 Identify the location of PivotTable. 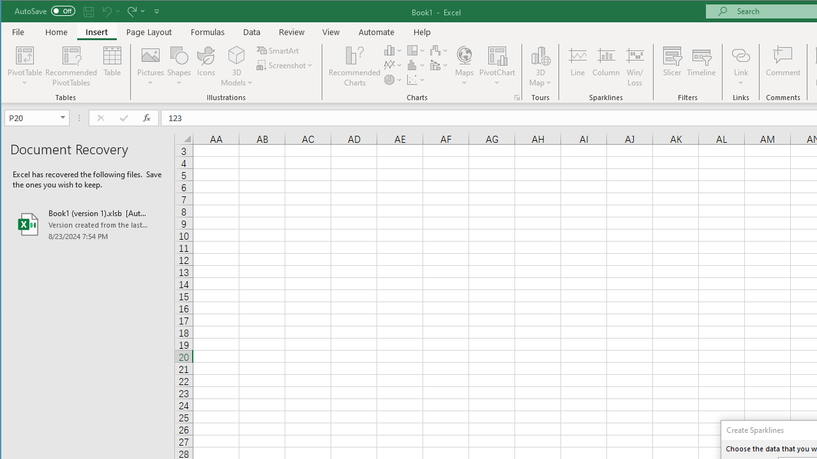
(26, 55).